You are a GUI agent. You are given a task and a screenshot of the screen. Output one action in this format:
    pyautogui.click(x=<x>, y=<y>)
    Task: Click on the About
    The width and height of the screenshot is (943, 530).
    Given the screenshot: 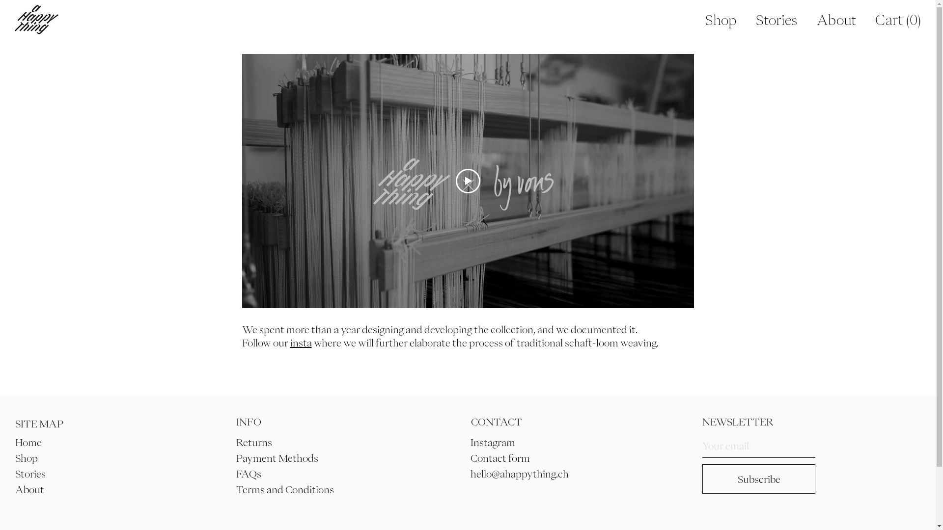 What is the action you would take?
    pyautogui.click(x=29, y=489)
    